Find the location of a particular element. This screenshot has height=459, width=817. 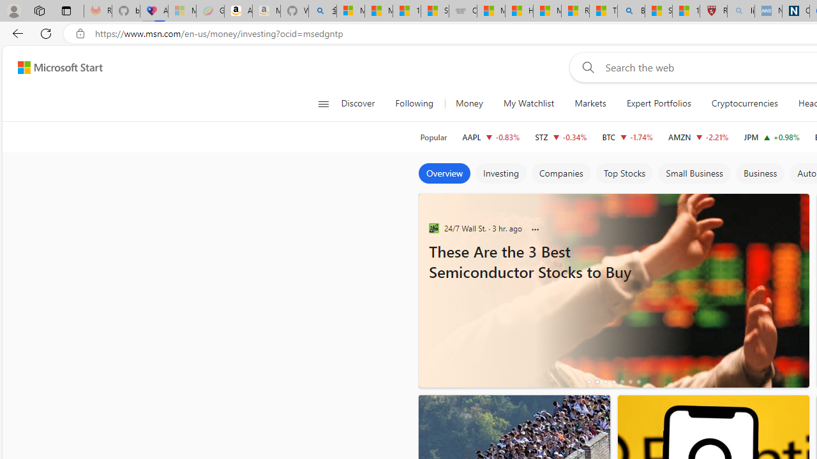

Business is located at coordinates (760, 173).